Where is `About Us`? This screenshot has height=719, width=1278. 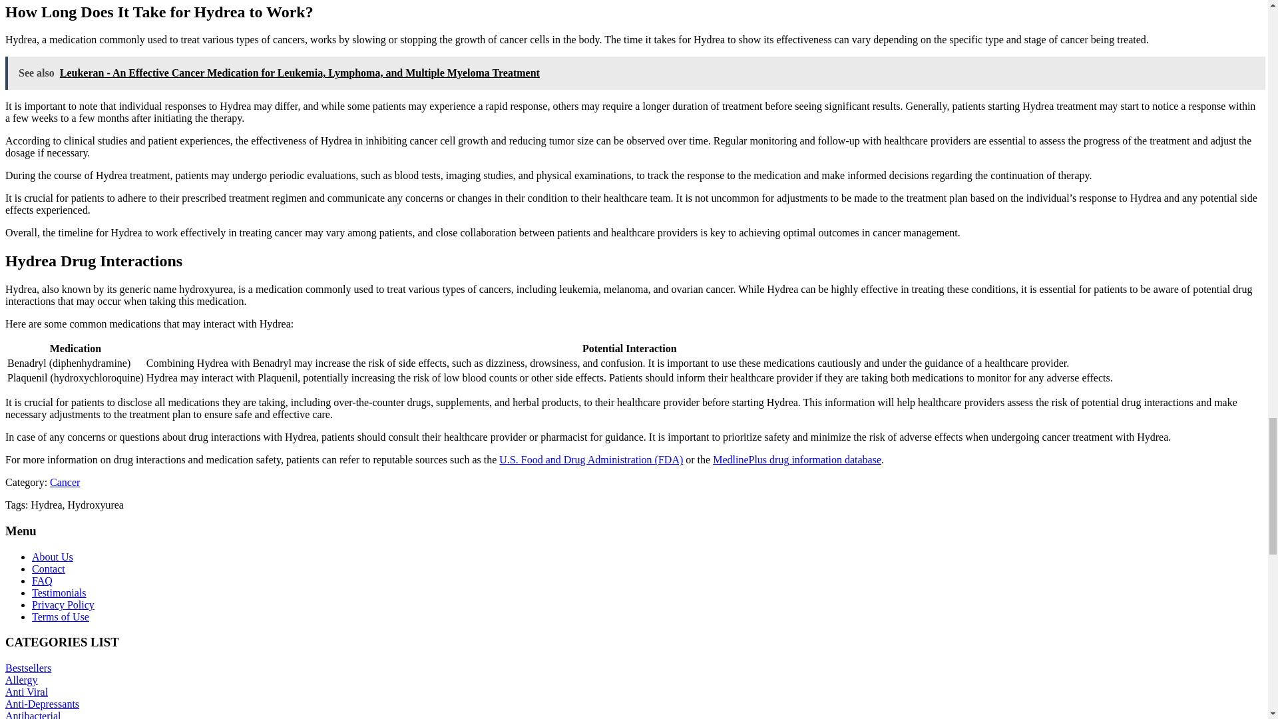
About Us is located at coordinates (52, 557).